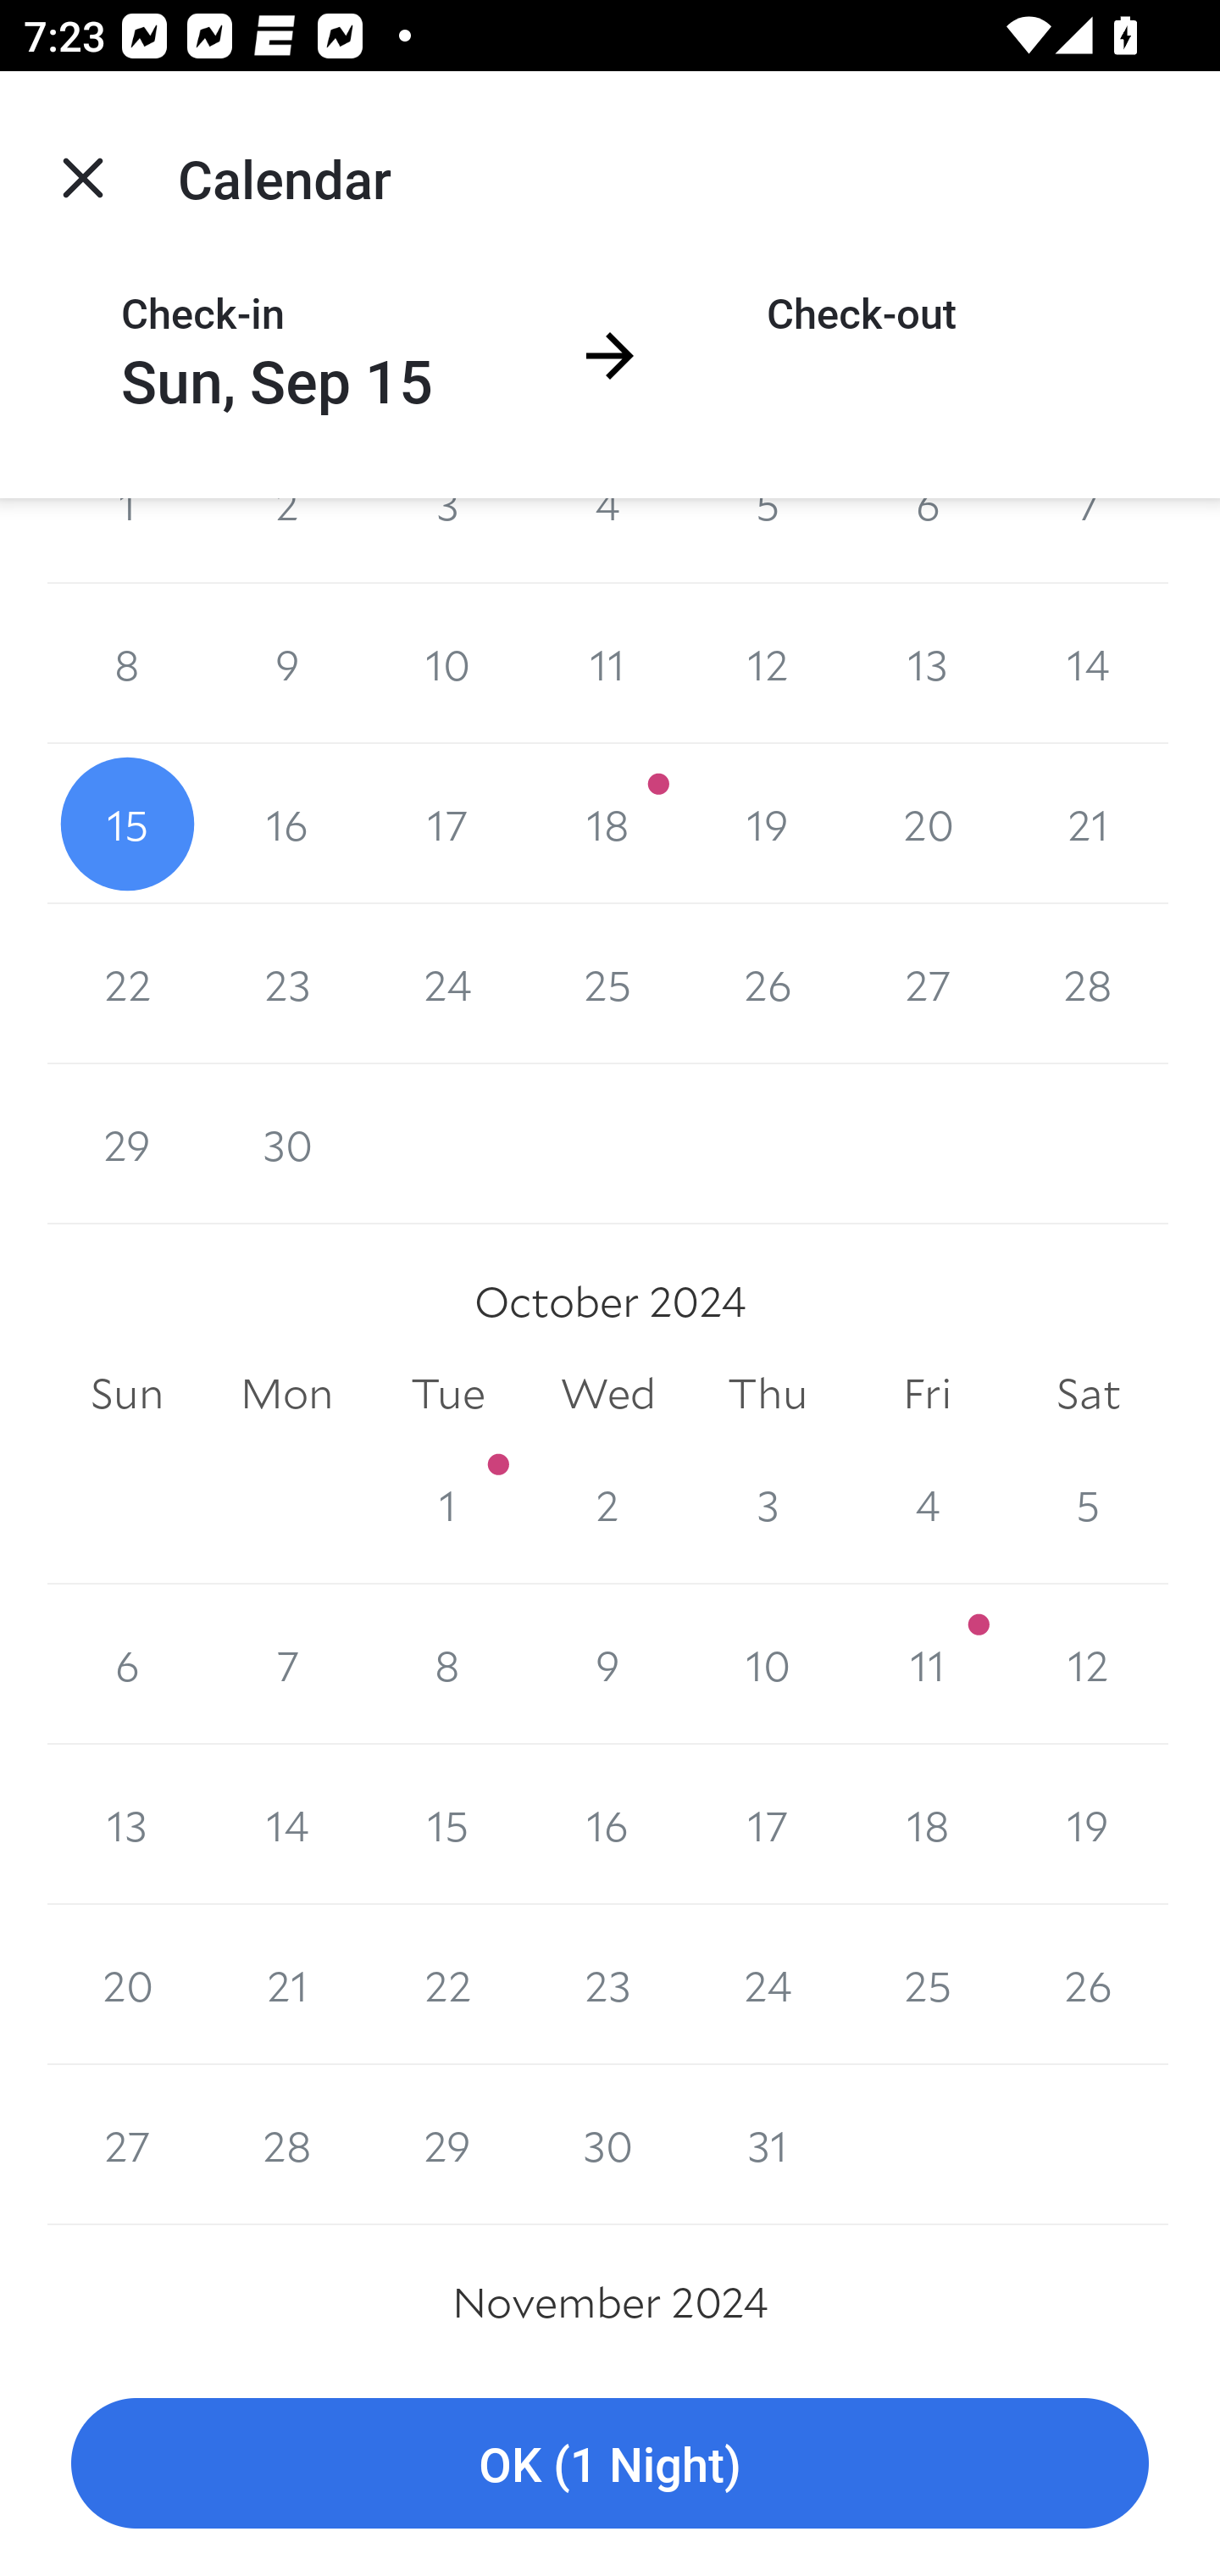 Image resolution: width=1220 pixels, height=2576 pixels. What do you see at coordinates (927, 1824) in the screenshot?
I see `18 18 October 2024` at bounding box center [927, 1824].